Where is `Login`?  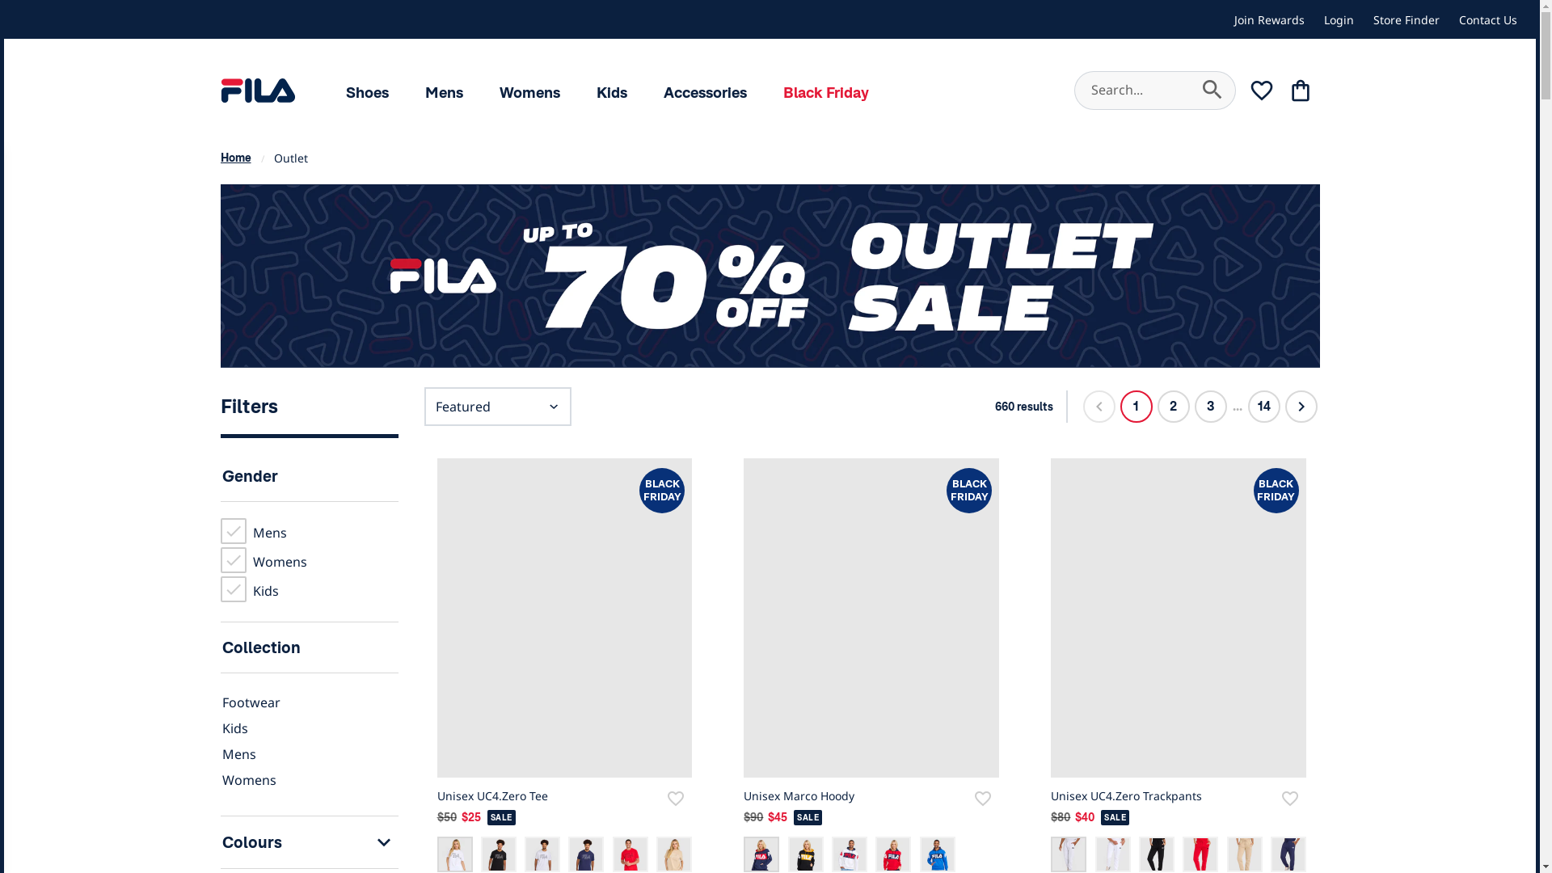 Login is located at coordinates (1339, 19).